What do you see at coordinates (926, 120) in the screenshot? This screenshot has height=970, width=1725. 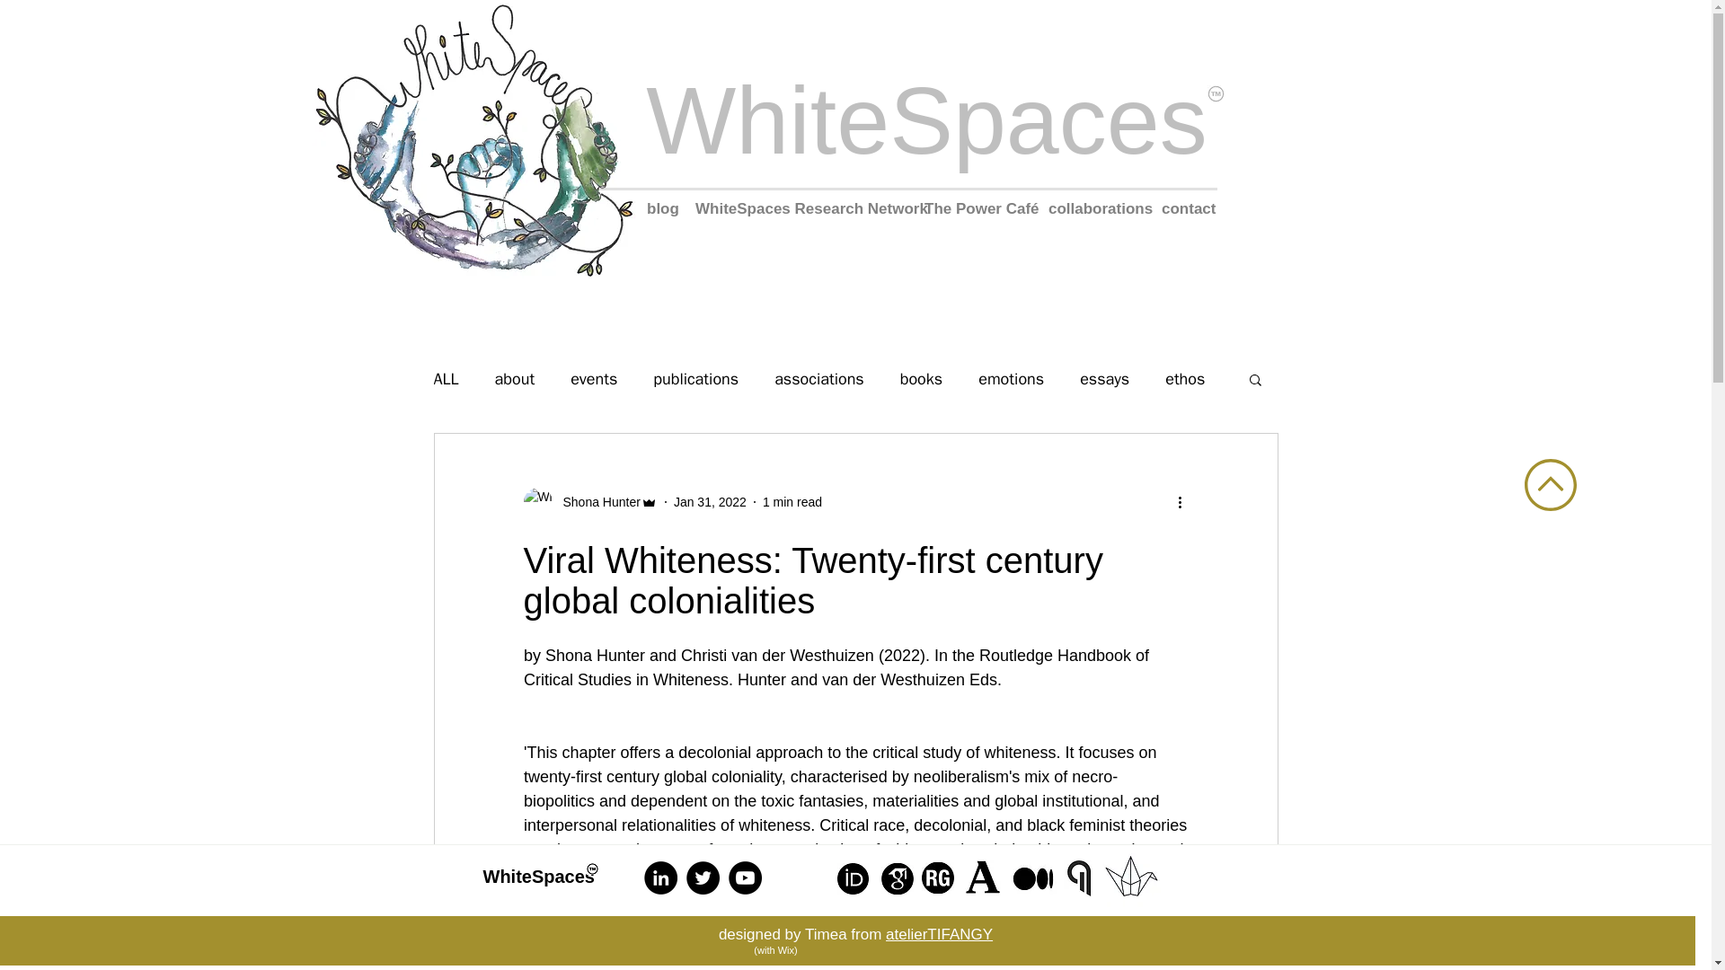 I see `WhiteSpaces` at bounding box center [926, 120].